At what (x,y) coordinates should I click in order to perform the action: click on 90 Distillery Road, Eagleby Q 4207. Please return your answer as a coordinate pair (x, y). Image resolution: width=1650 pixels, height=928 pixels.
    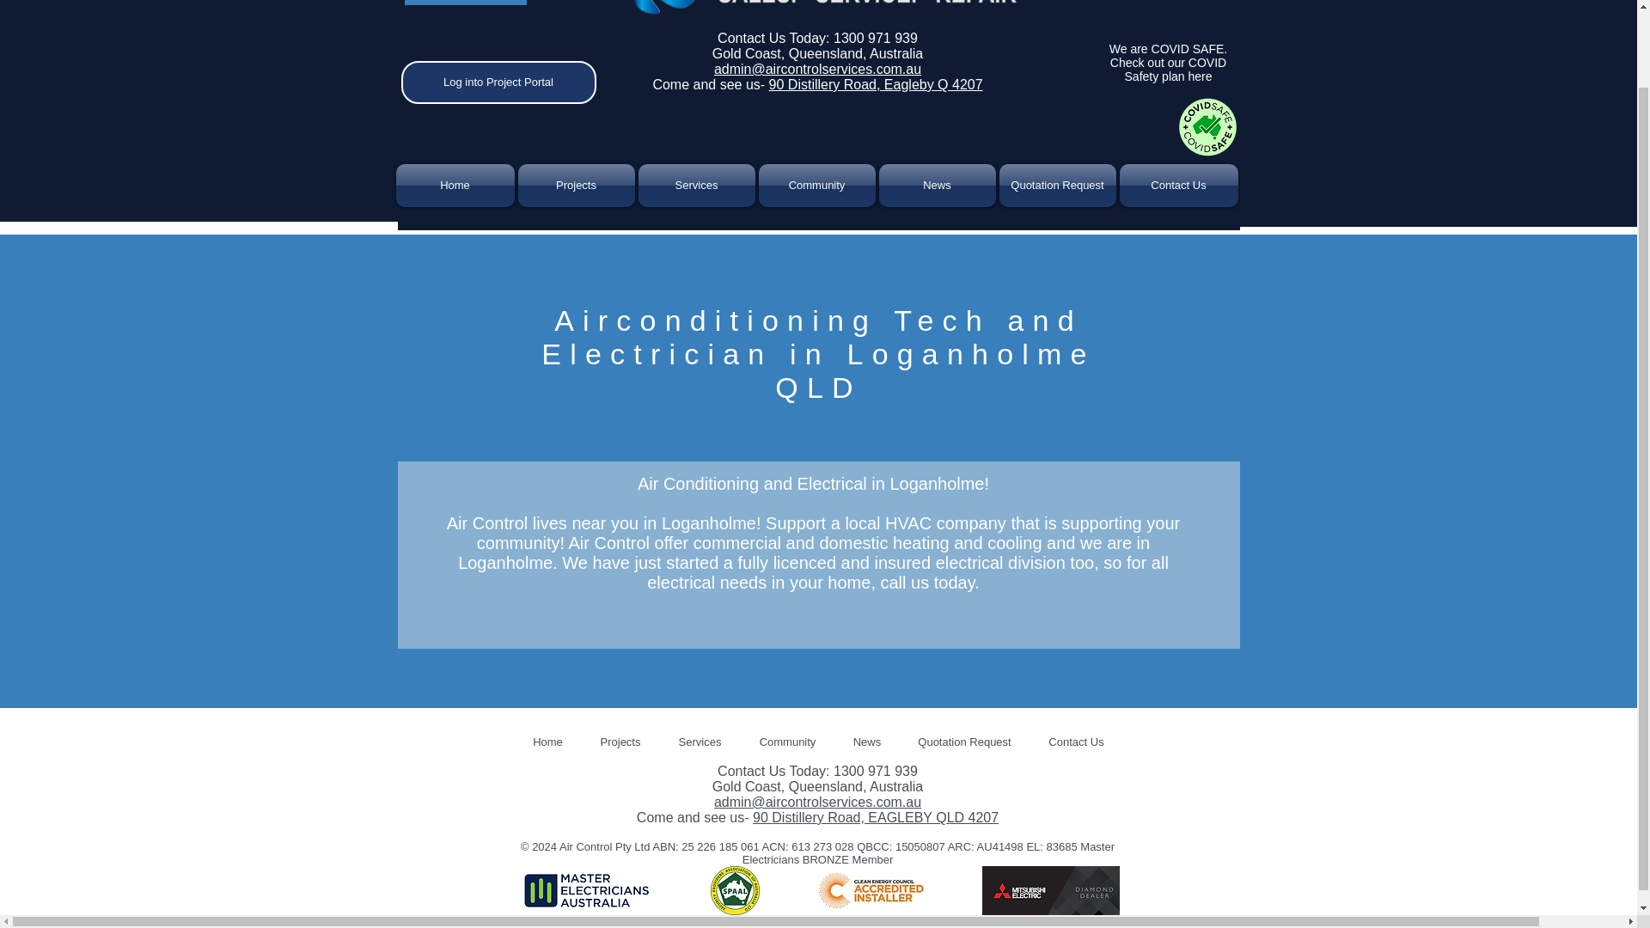
    Looking at the image, I should click on (876, 84).